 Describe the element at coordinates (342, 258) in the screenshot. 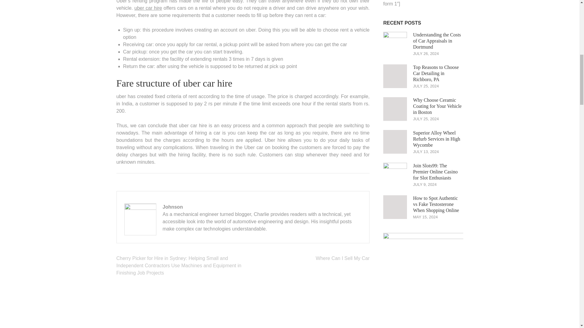

I see `Where Can I Sell My Car` at that location.